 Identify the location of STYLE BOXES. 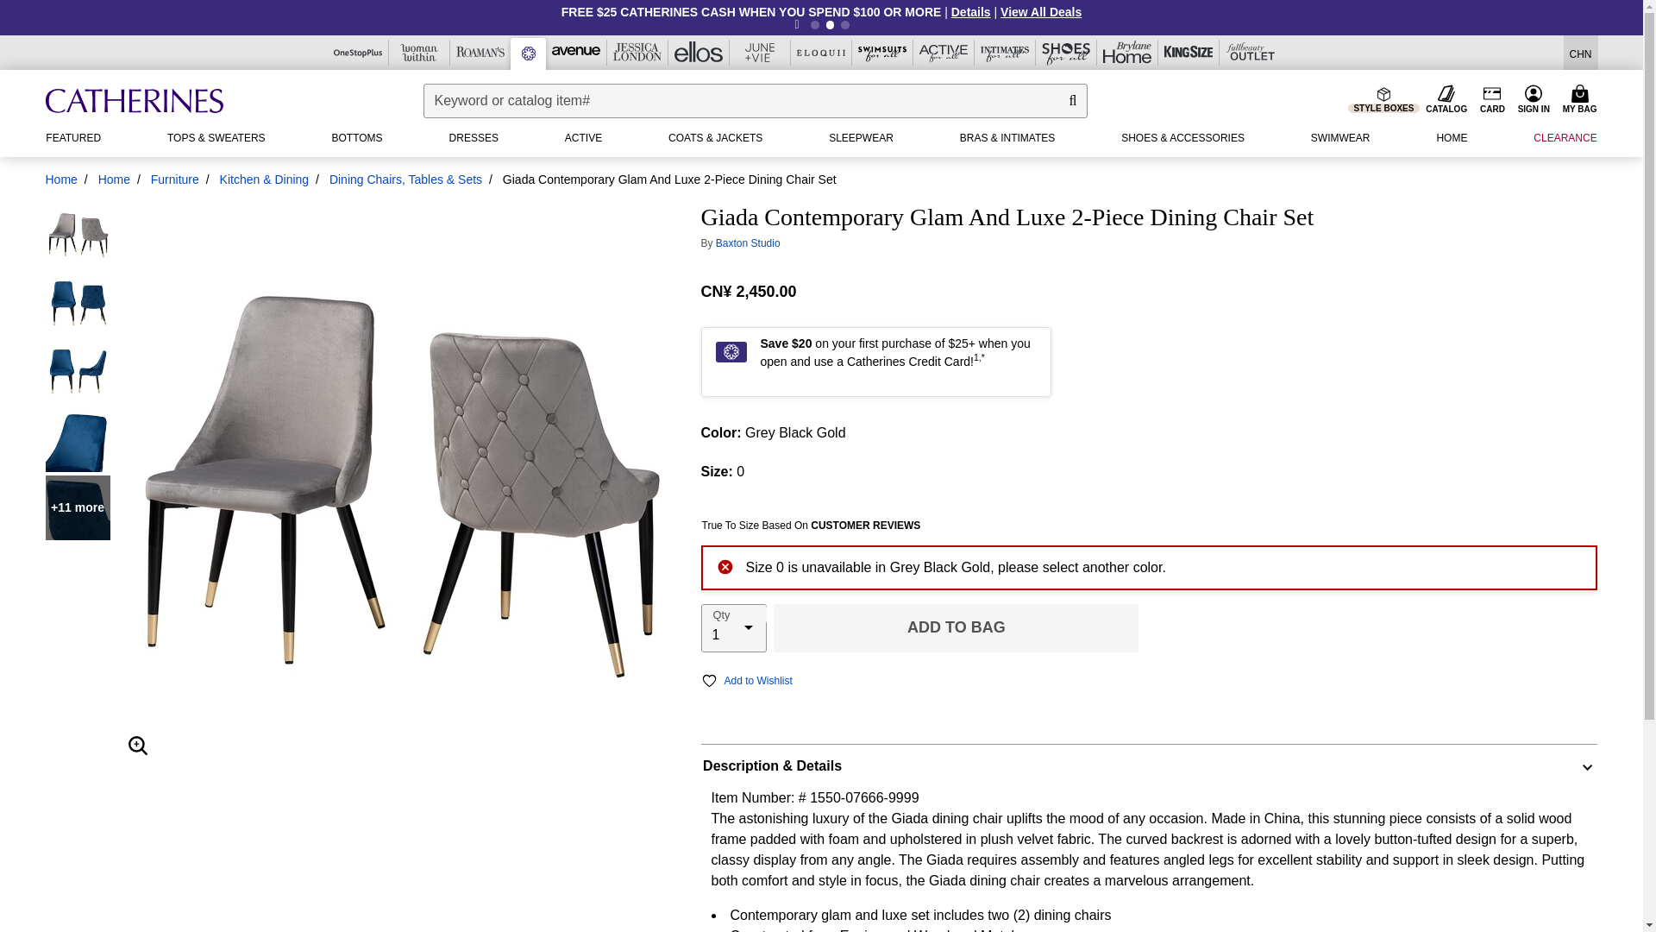
(1383, 104).